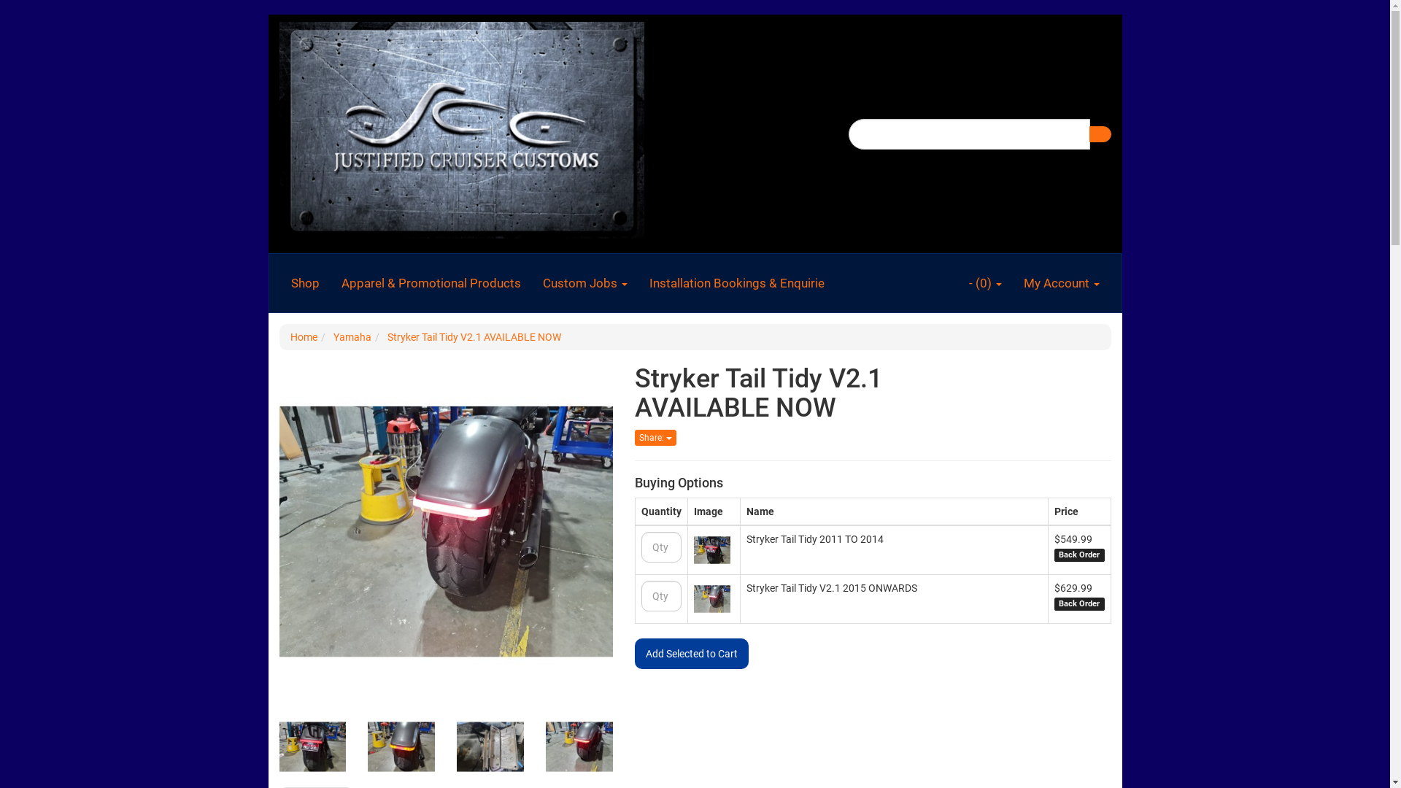 The width and height of the screenshot is (1401, 788). What do you see at coordinates (352, 337) in the screenshot?
I see `Yamaha` at bounding box center [352, 337].